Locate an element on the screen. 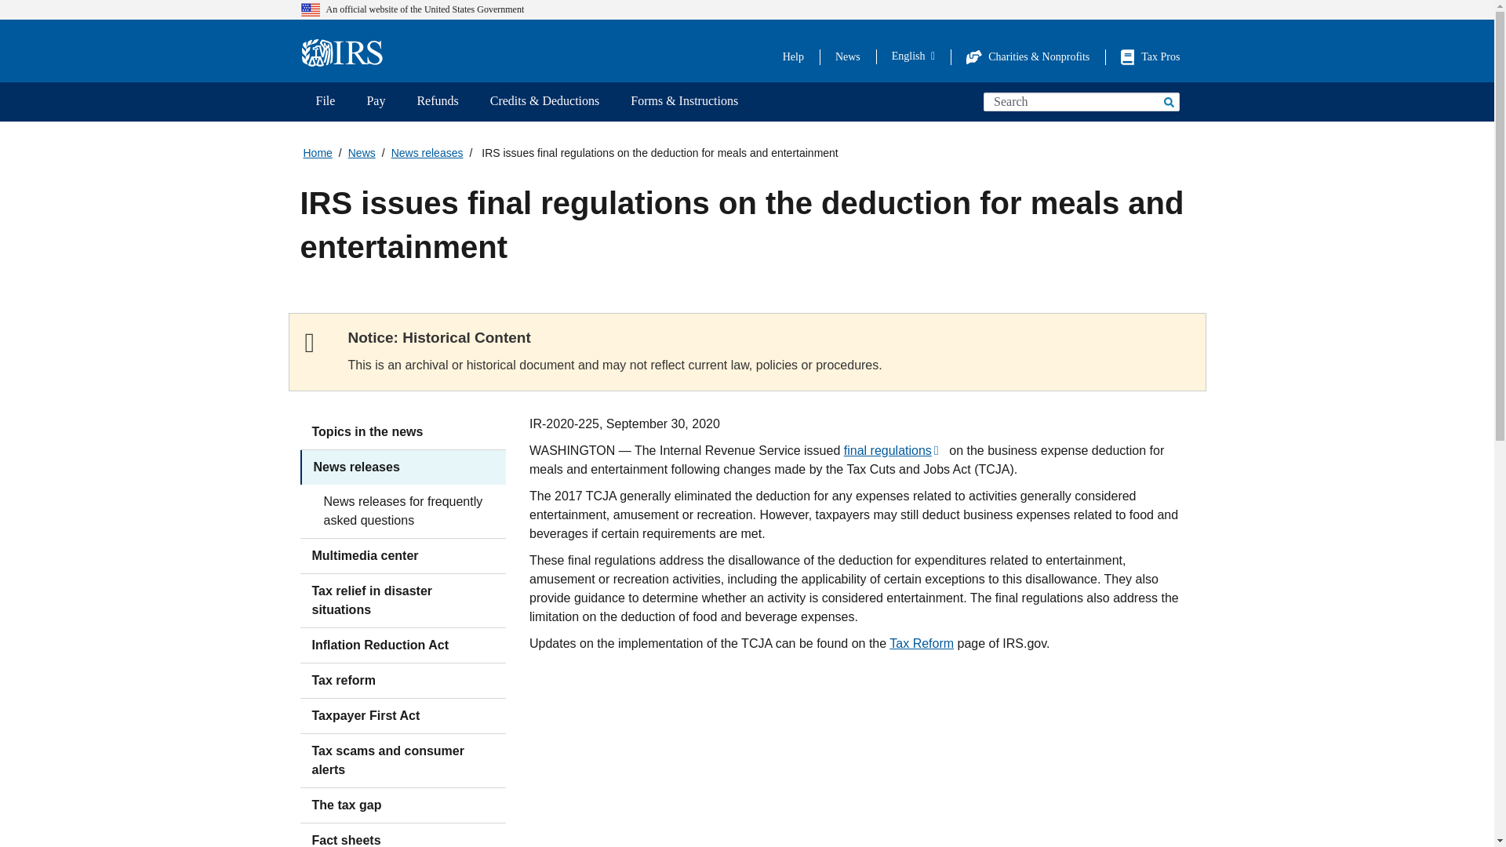 The image size is (1506, 847). Search is located at coordinates (1167, 101).